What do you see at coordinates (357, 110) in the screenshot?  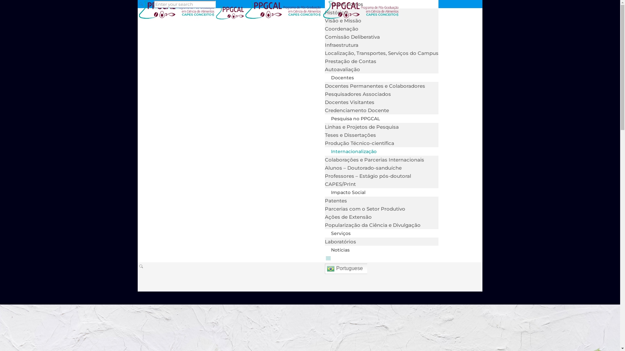 I see `Credenciamento Docente` at bounding box center [357, 110].